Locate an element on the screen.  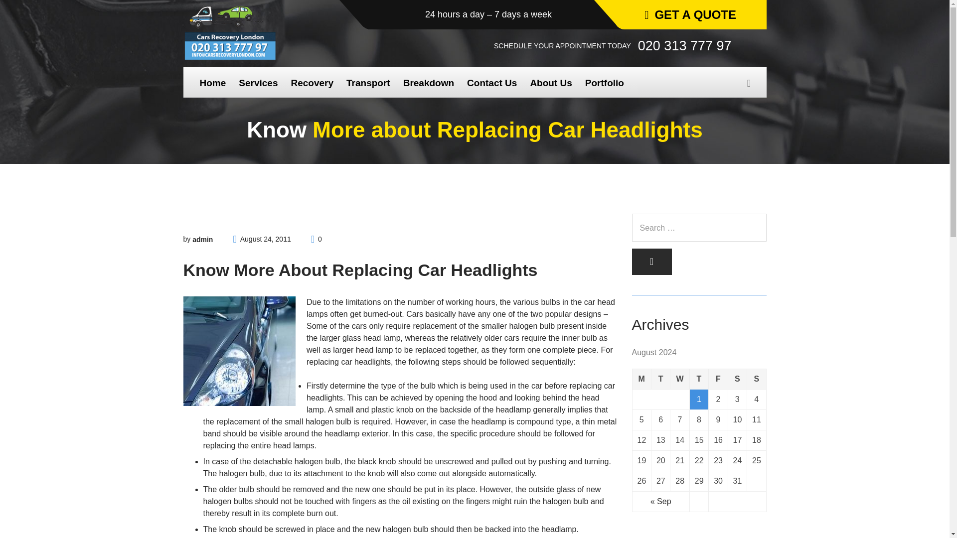
Home is located at coordinates (212, 83).